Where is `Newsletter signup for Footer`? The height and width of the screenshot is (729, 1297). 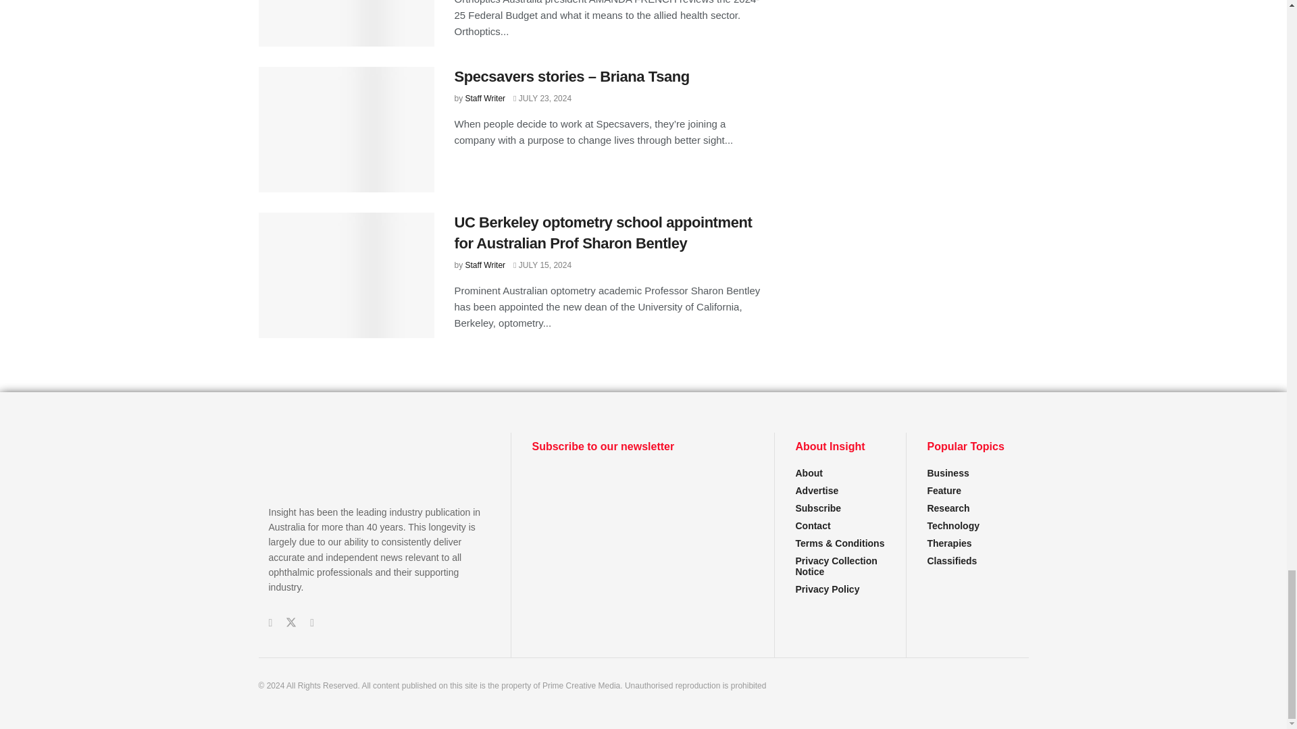 Newsletter signup for Footer is located at coordinates (642, 518).